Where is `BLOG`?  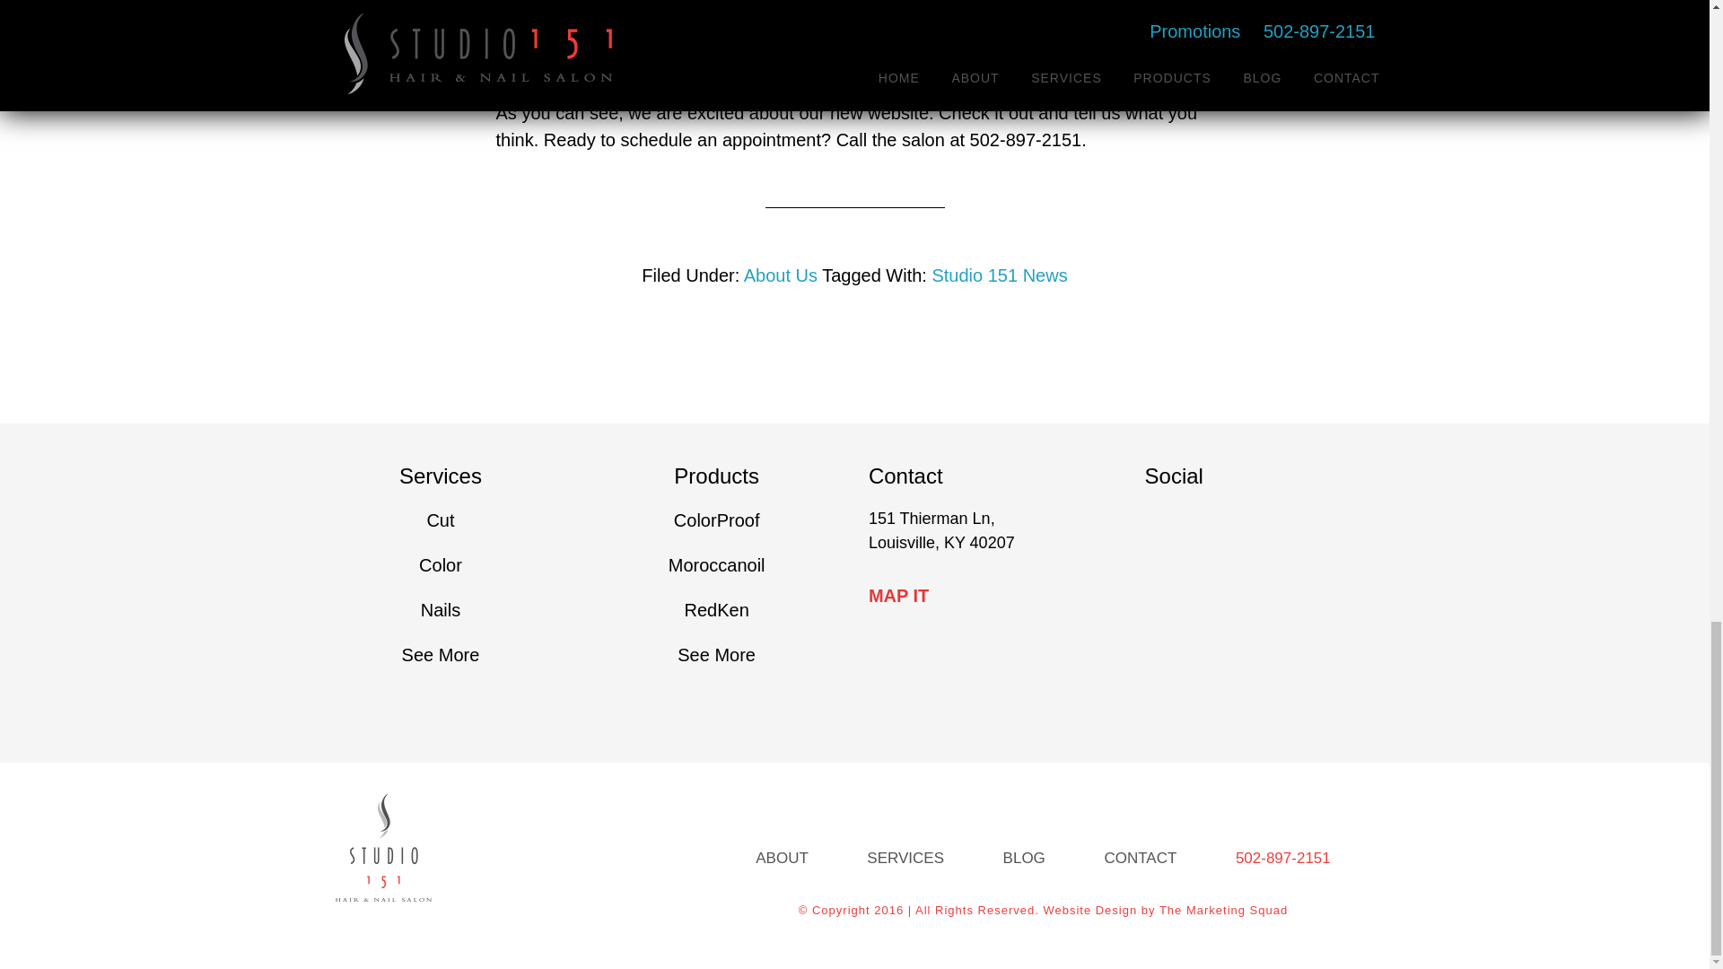
BLOG is located at coordinates (1024, 858).